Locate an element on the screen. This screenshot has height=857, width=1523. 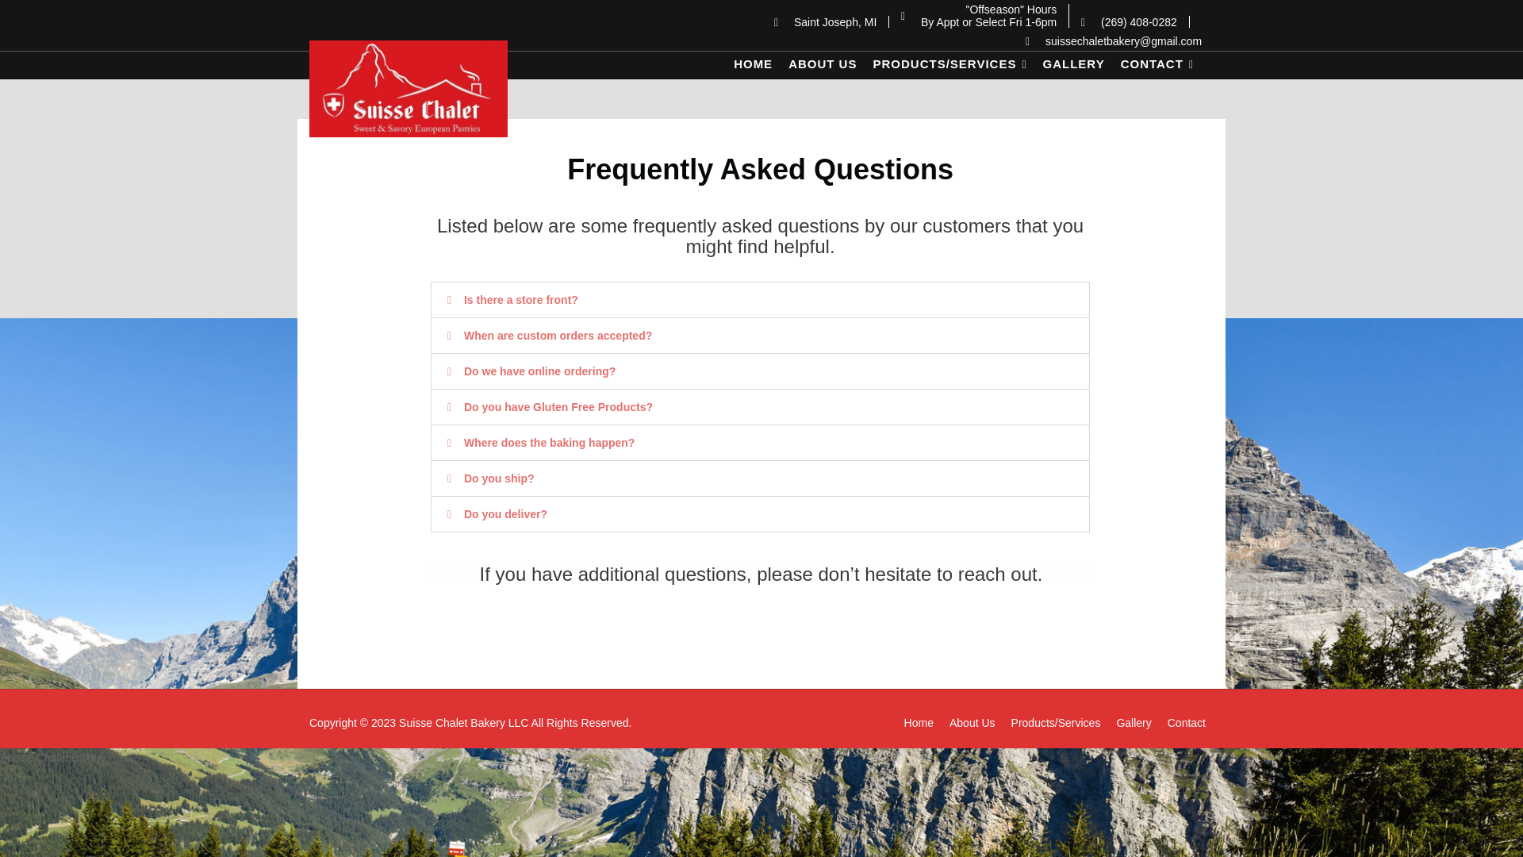
When are custom orders accepted? is located at coordinates (558, 335).